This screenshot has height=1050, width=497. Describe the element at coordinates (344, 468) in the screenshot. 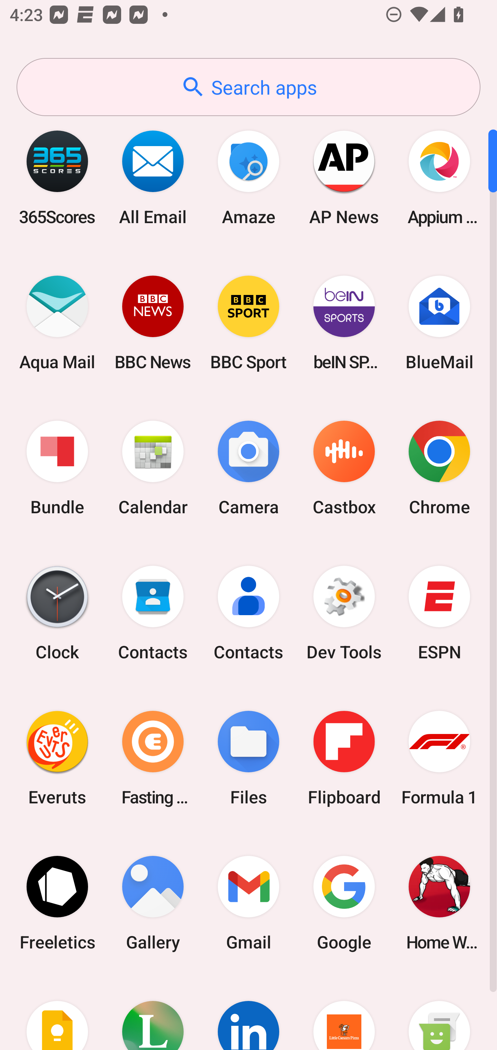

I see `Castbox` at that location.